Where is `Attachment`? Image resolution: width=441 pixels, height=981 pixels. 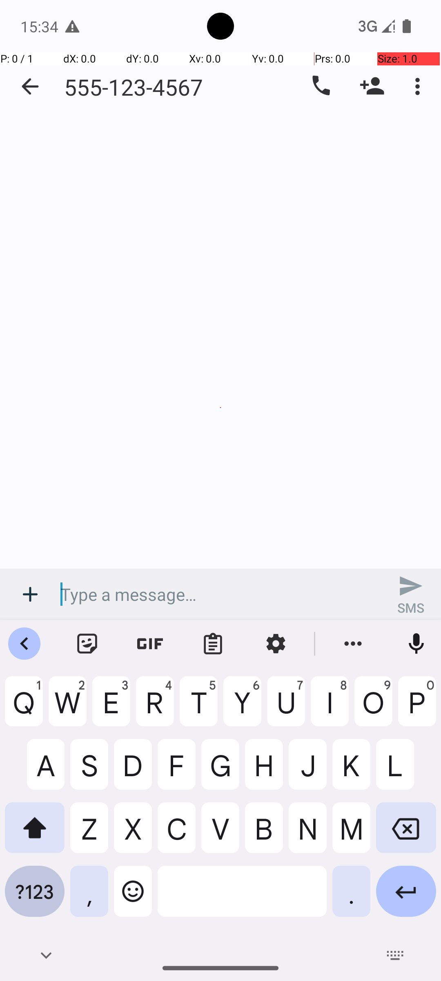 Attachment is located at coordinates (30, 594).